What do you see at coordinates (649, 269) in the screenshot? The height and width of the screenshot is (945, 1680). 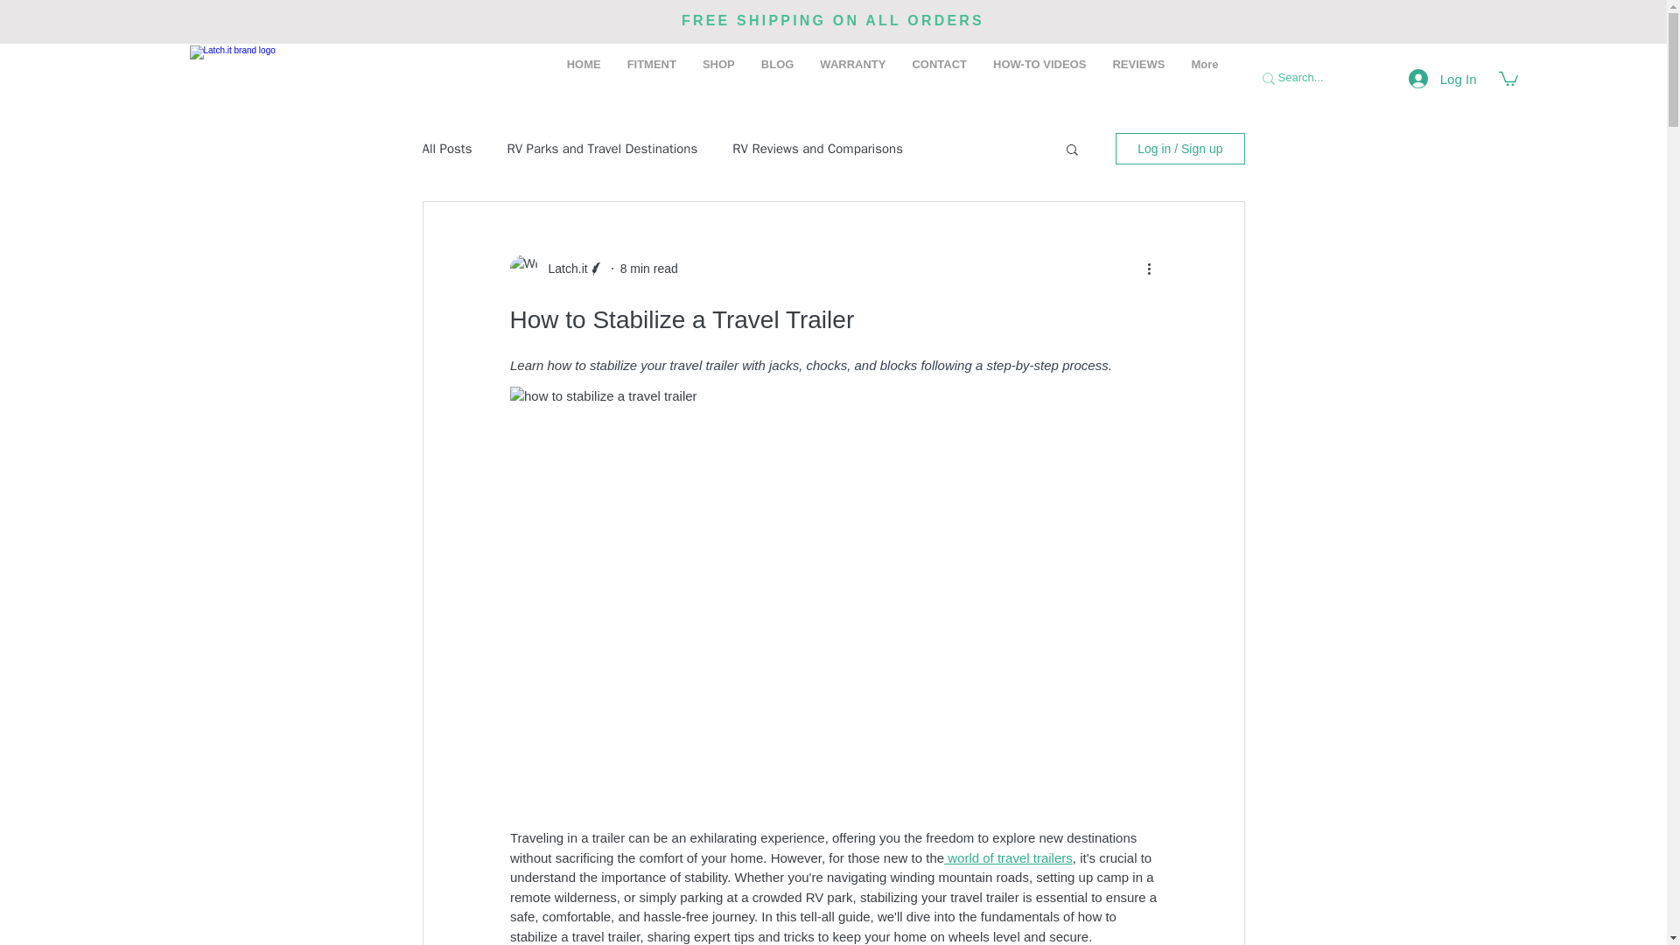 I see `8 min read` at bounding box center [649, 269].